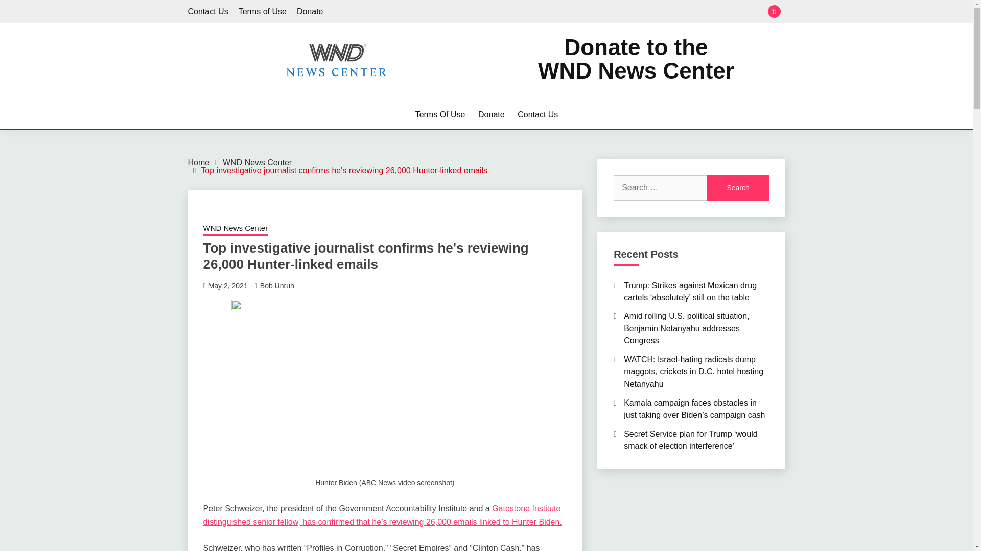  I want to click on Terms of Use, so click(262, 11).